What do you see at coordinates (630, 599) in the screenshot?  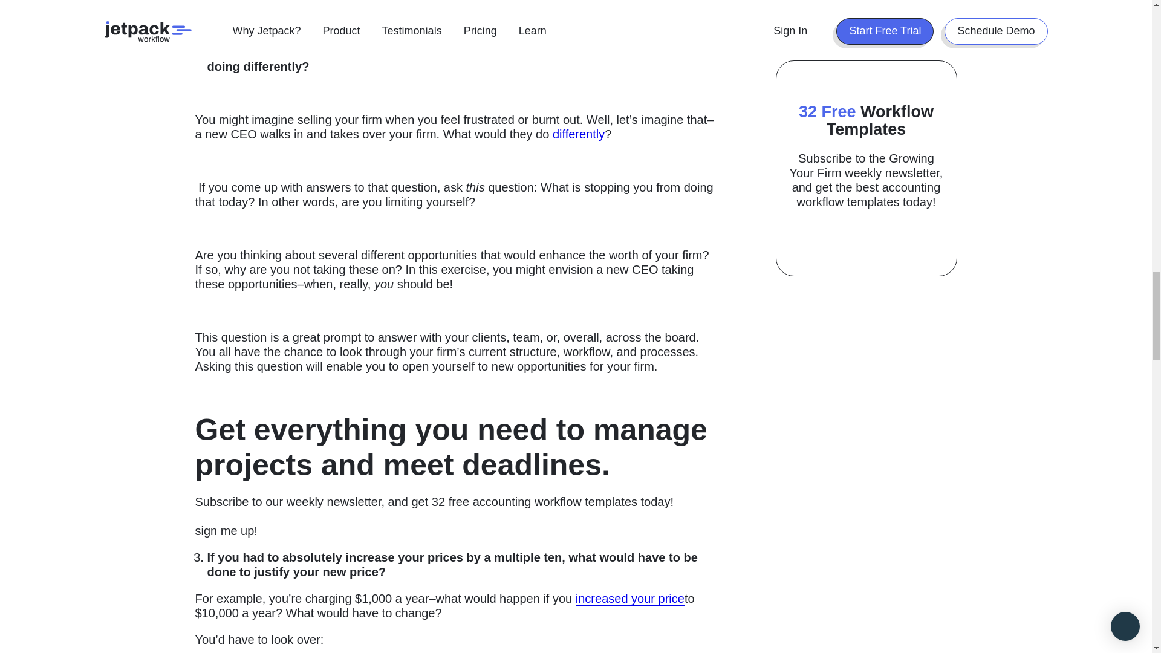 I see `increased your price` at bounding box center [630, 599].